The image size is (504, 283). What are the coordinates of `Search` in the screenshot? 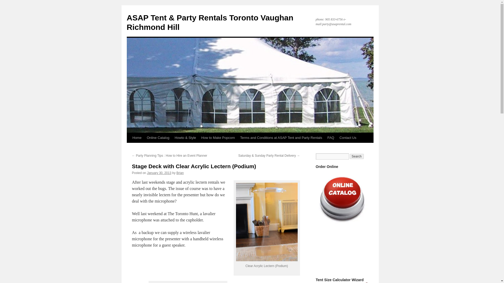 It's located at (357, 156).